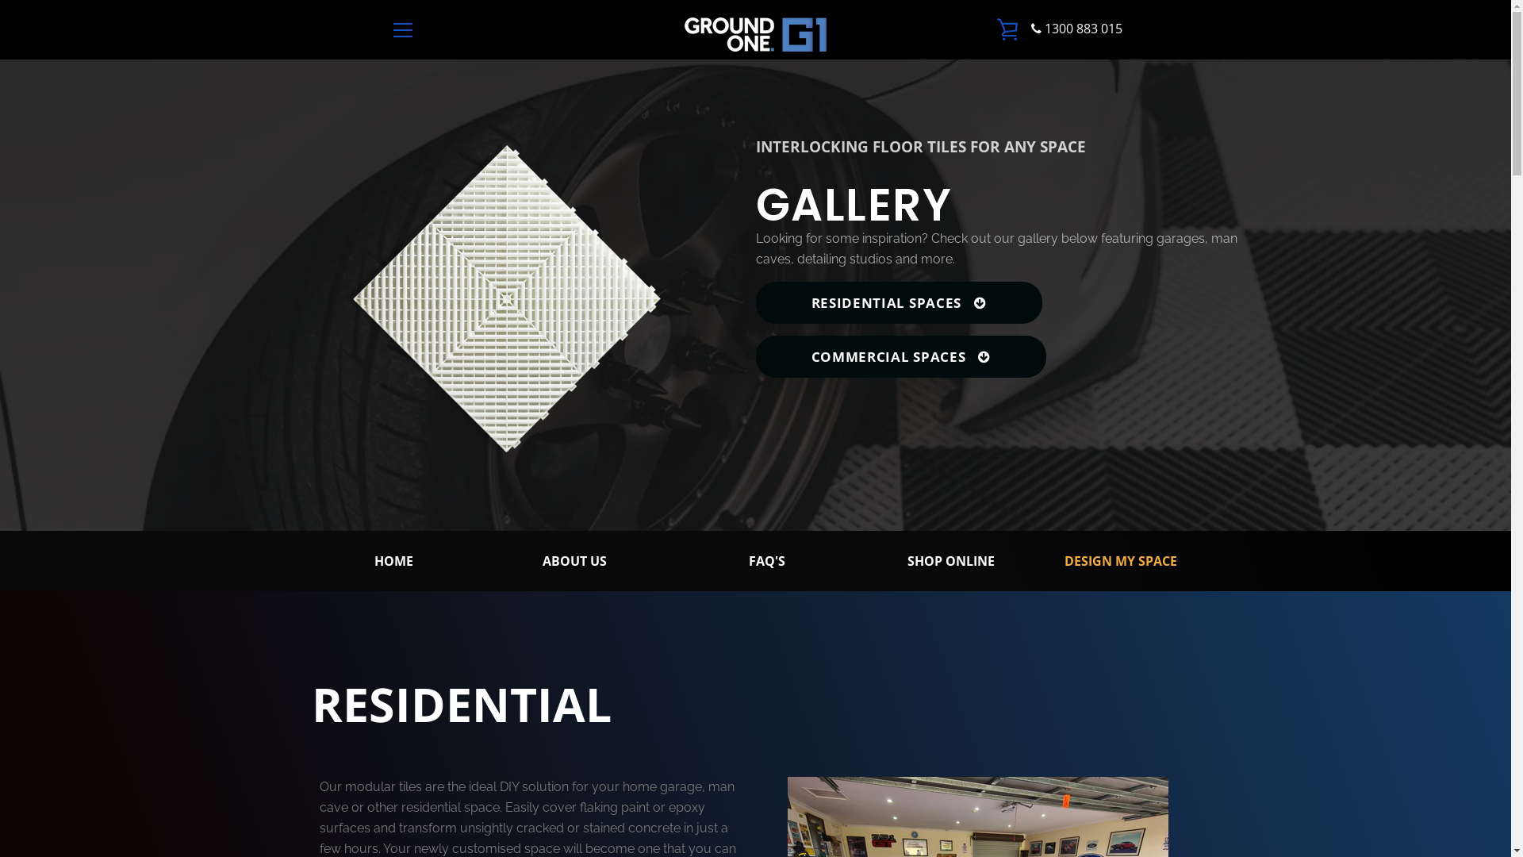 The height and width of the screenshot is (857, 1523). Describe the element at coordinates (643, 519) in the screenshot. I see `GRIDPRO XL CORNER` at that location.